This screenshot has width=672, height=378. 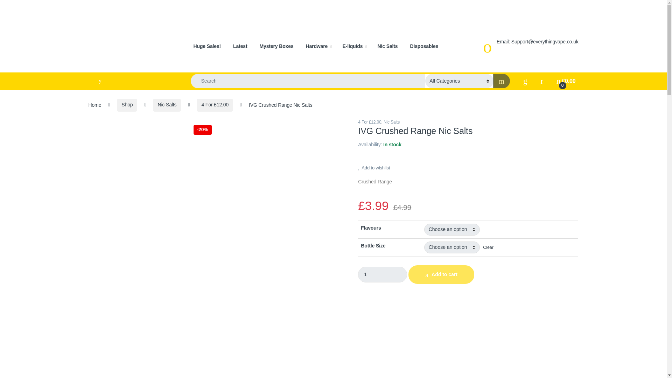 What do you see at coordinates (276, 46) in the screenshot?
I see `Mystery Boxes` at bounding box center [276, 46].